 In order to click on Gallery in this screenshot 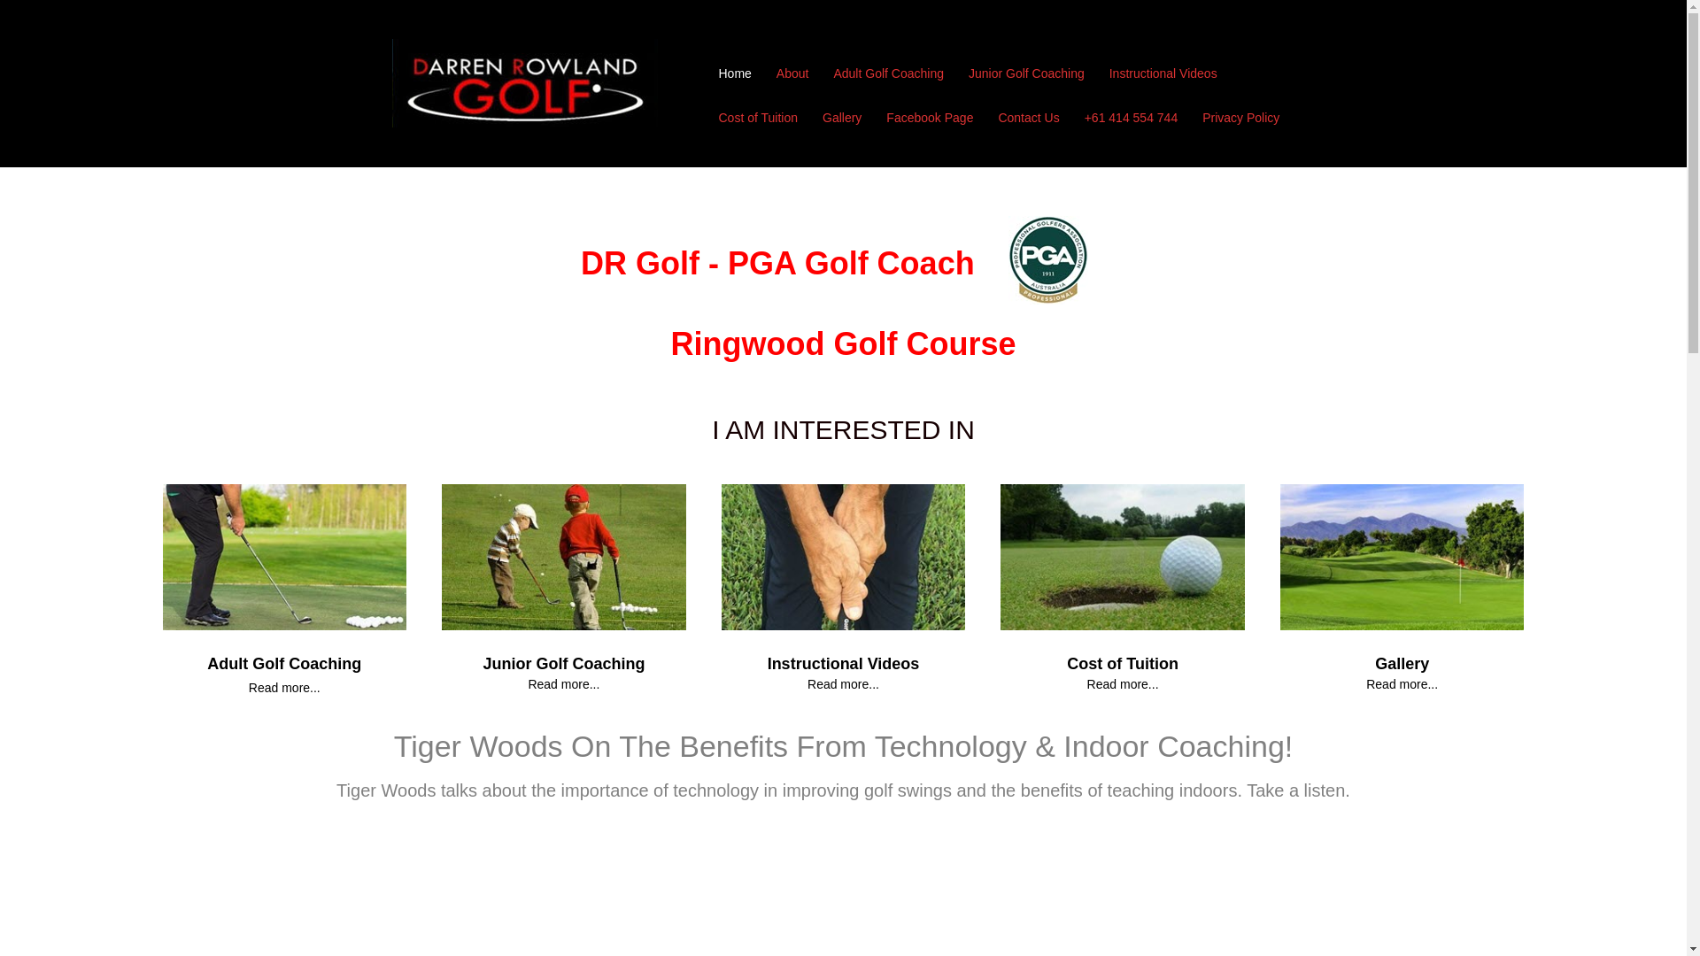, I will do `click(1402, 664)`.